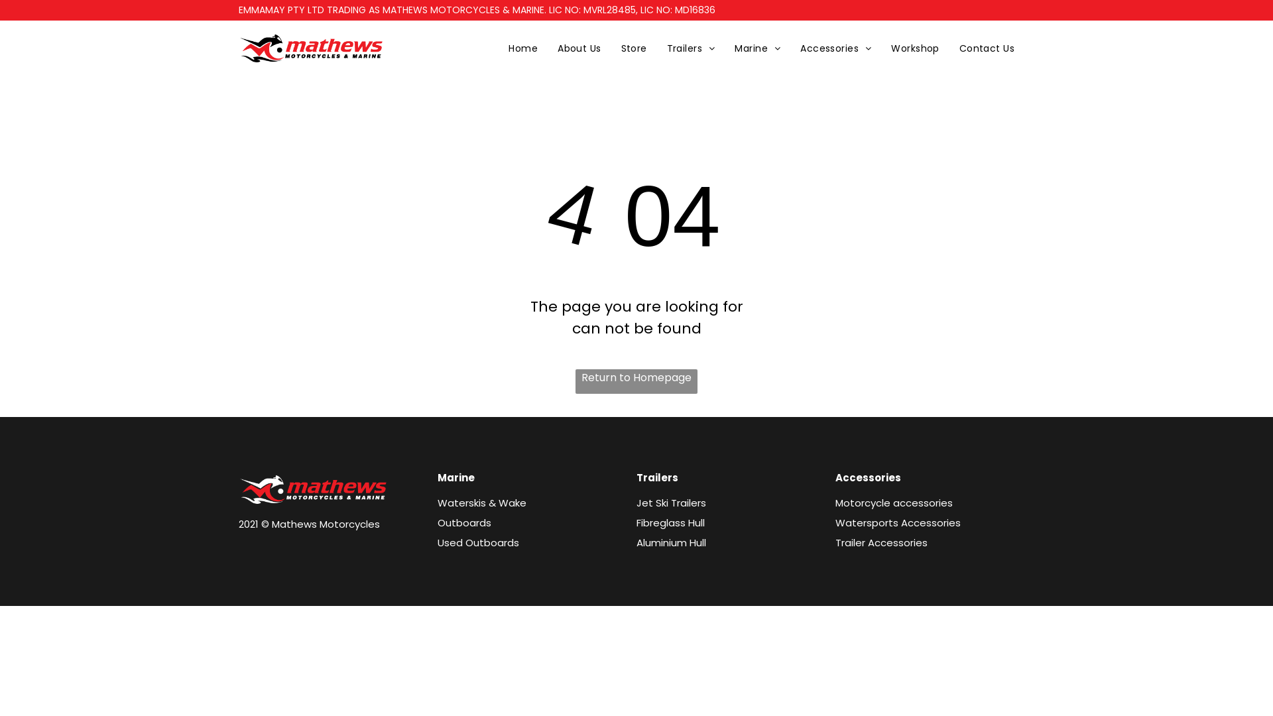  Describe the element at coordinates (987, 49) in the screenshot. I see `Contact Us` at that location.